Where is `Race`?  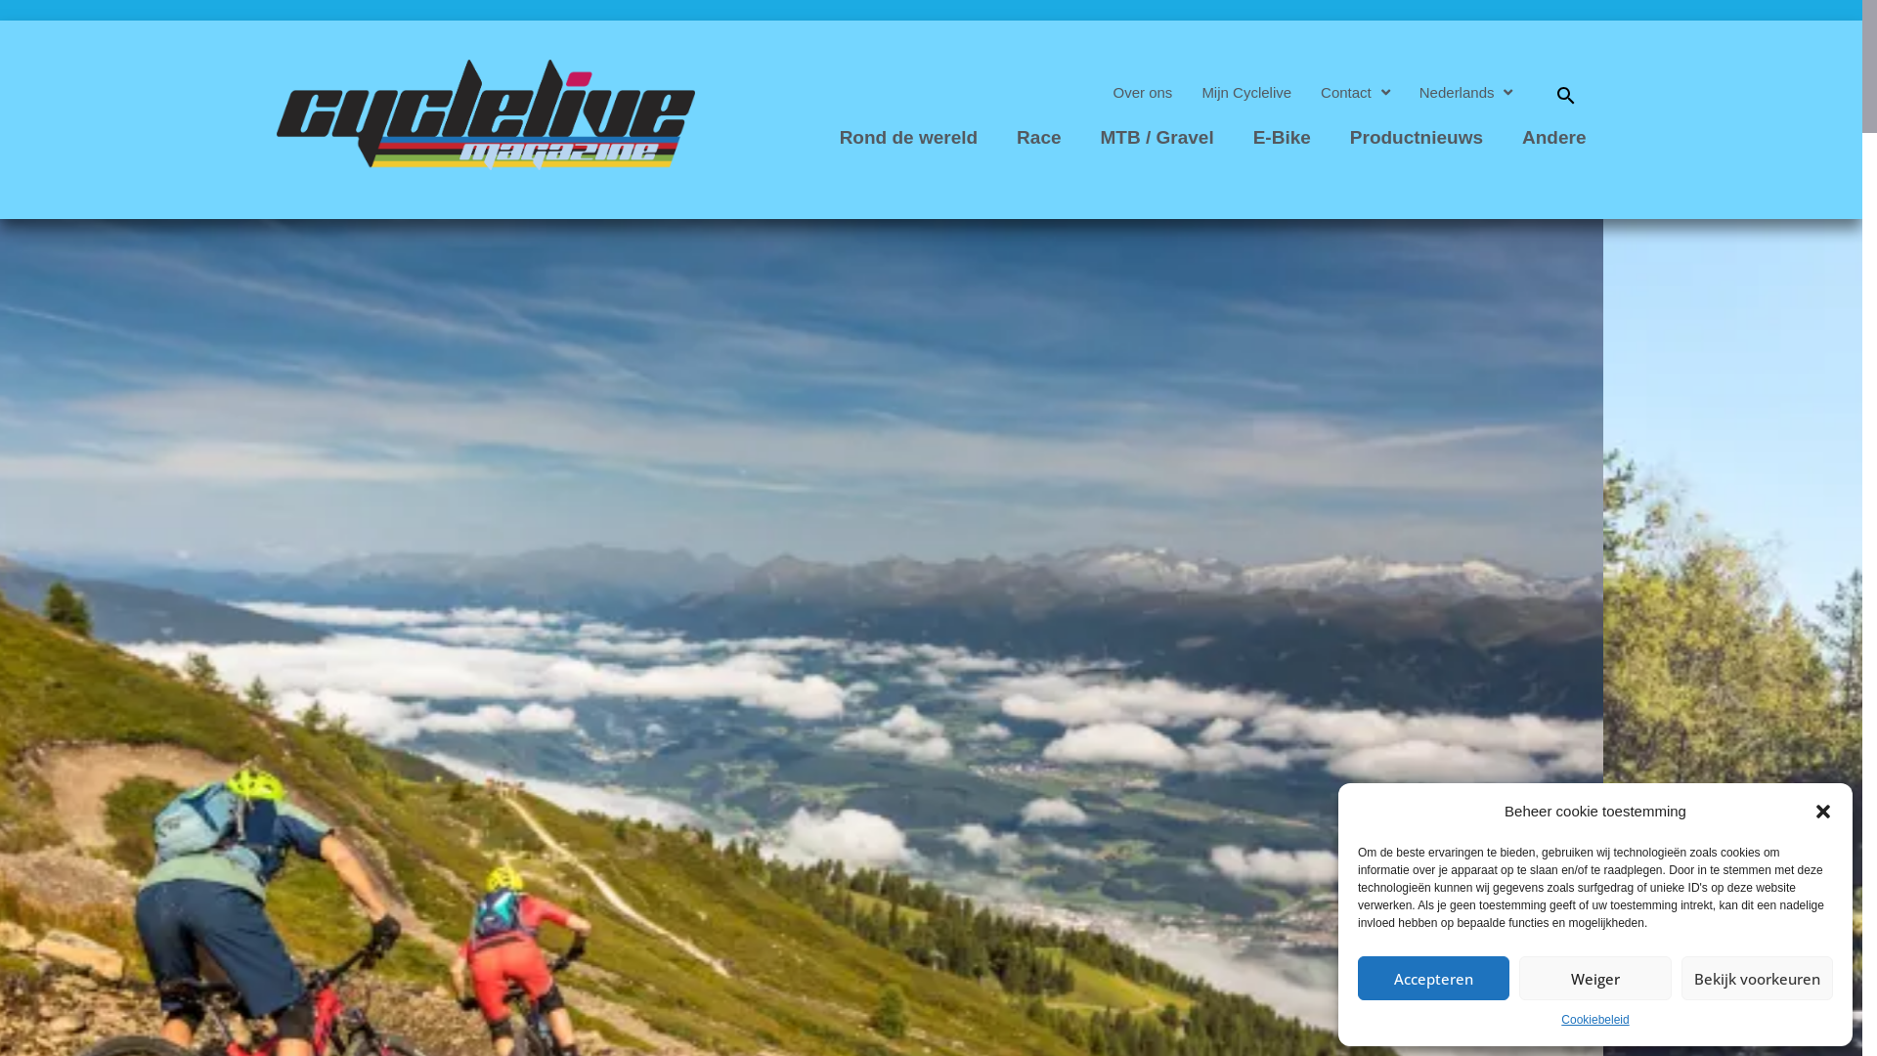
Race is located at coordinates (1038, 138).